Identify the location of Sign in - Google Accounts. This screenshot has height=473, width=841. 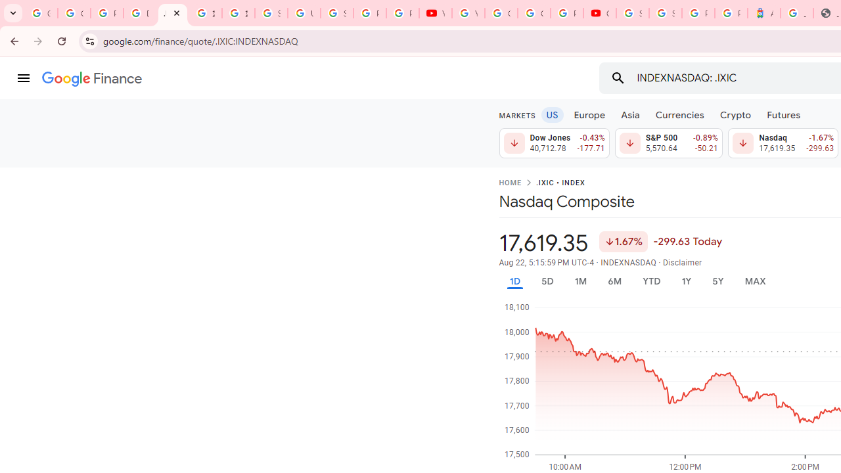
(666, 13).